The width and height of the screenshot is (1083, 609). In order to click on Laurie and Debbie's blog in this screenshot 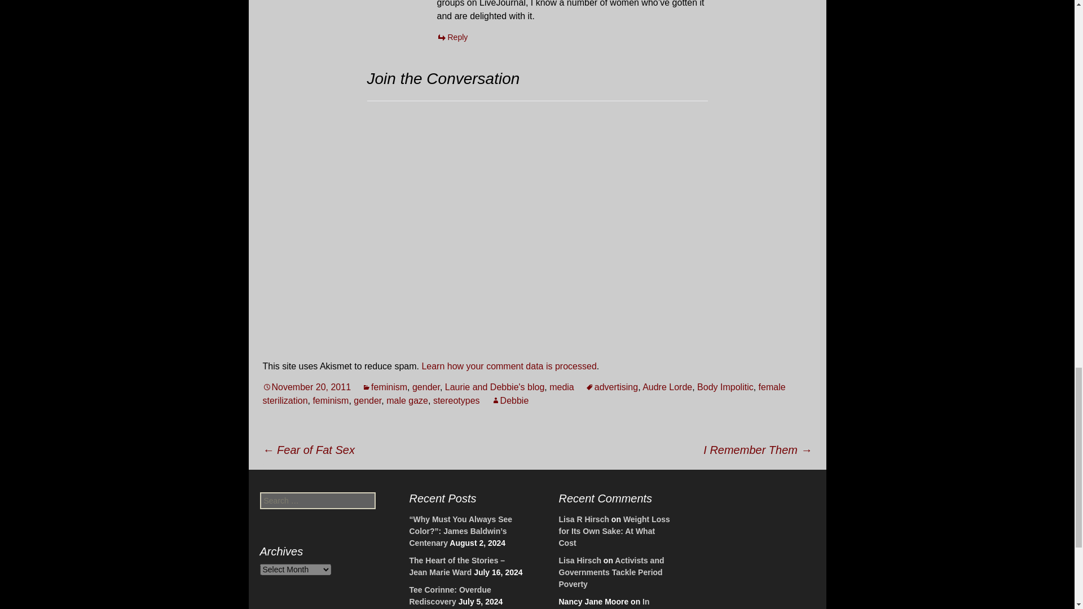, I will do `click(495, 387)`.